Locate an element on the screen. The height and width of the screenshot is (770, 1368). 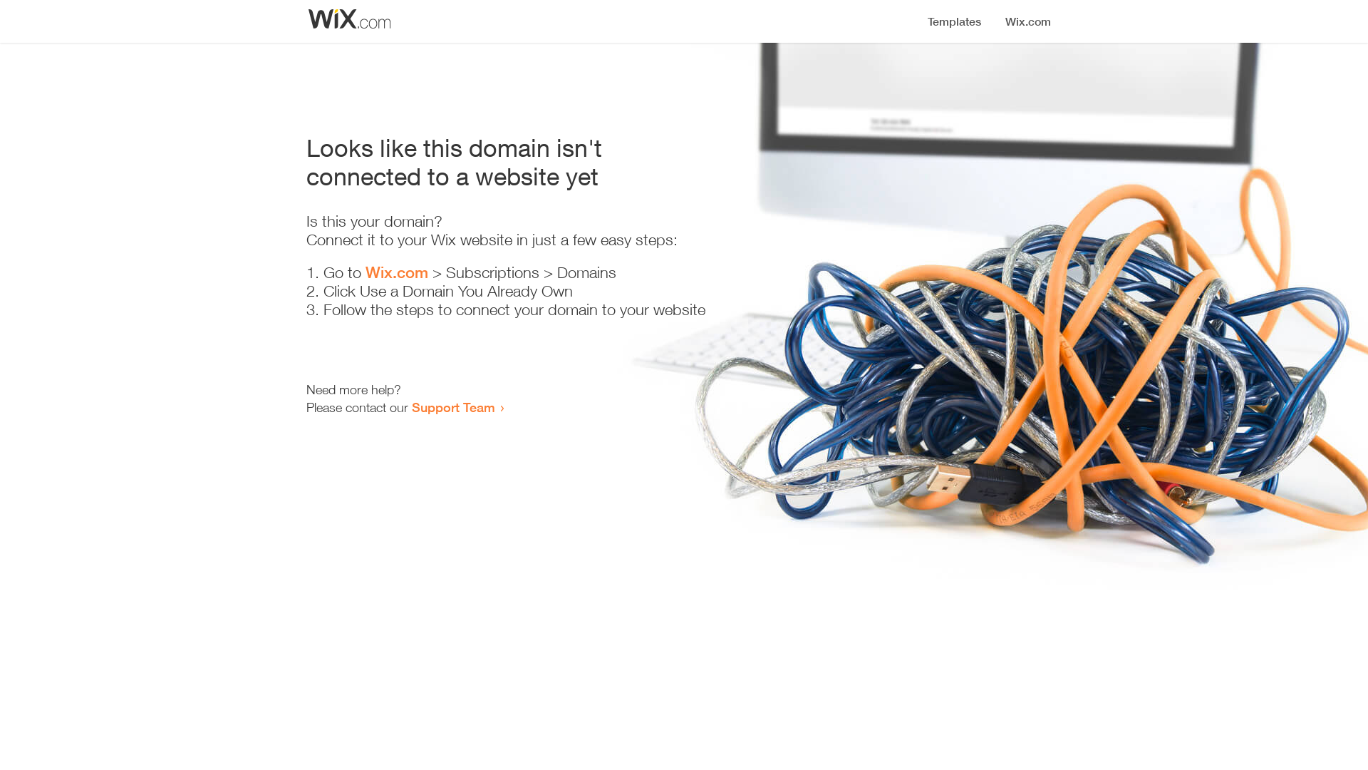
Wix.com is located at coordinates (397, 272).